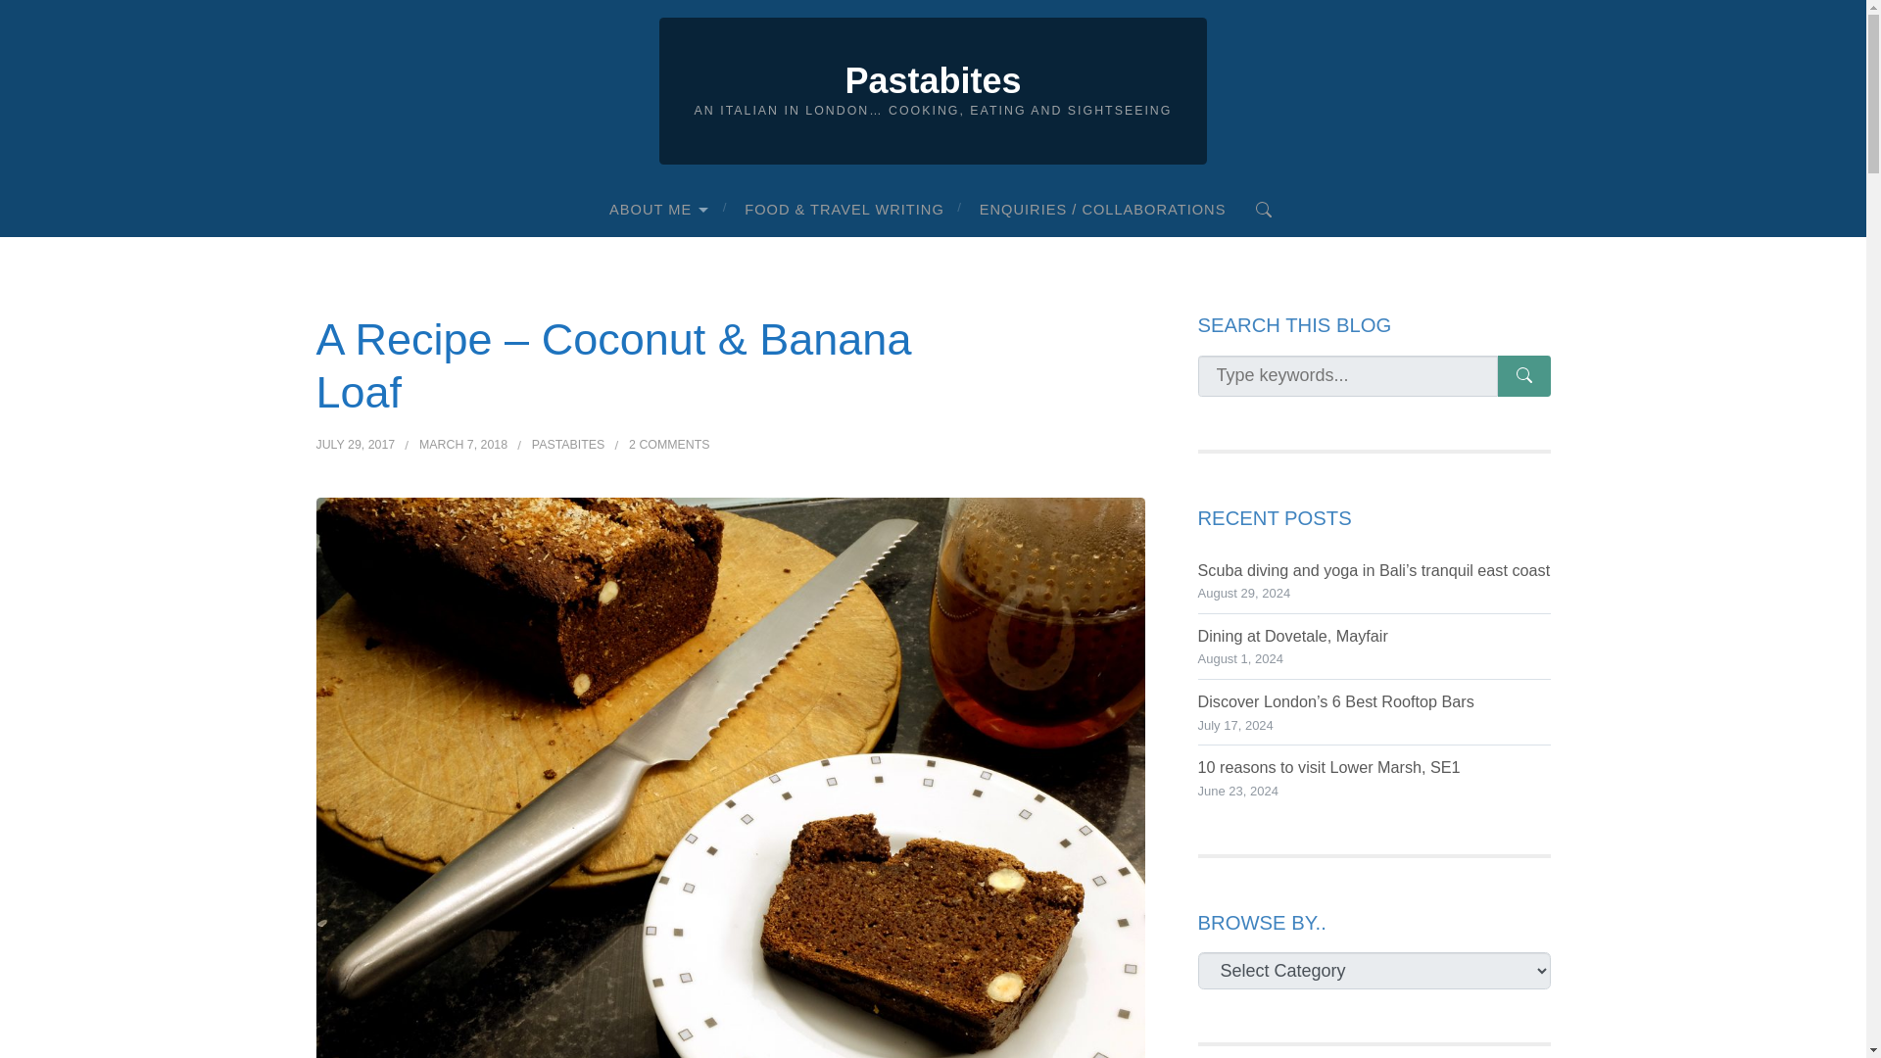  What do you see at coordinates (933, 80) in the screenshot?
I see `Pastabites` at bounding box center [933, 80].